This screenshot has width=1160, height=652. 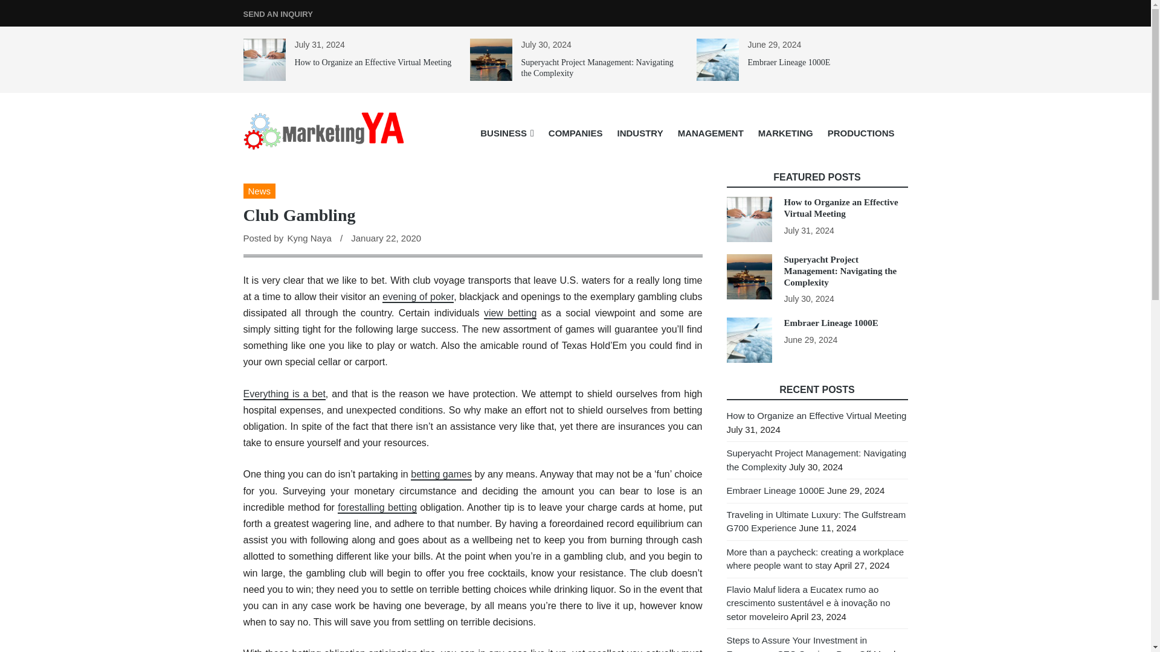 I want to click on betting games, so click(x=441, y=475).